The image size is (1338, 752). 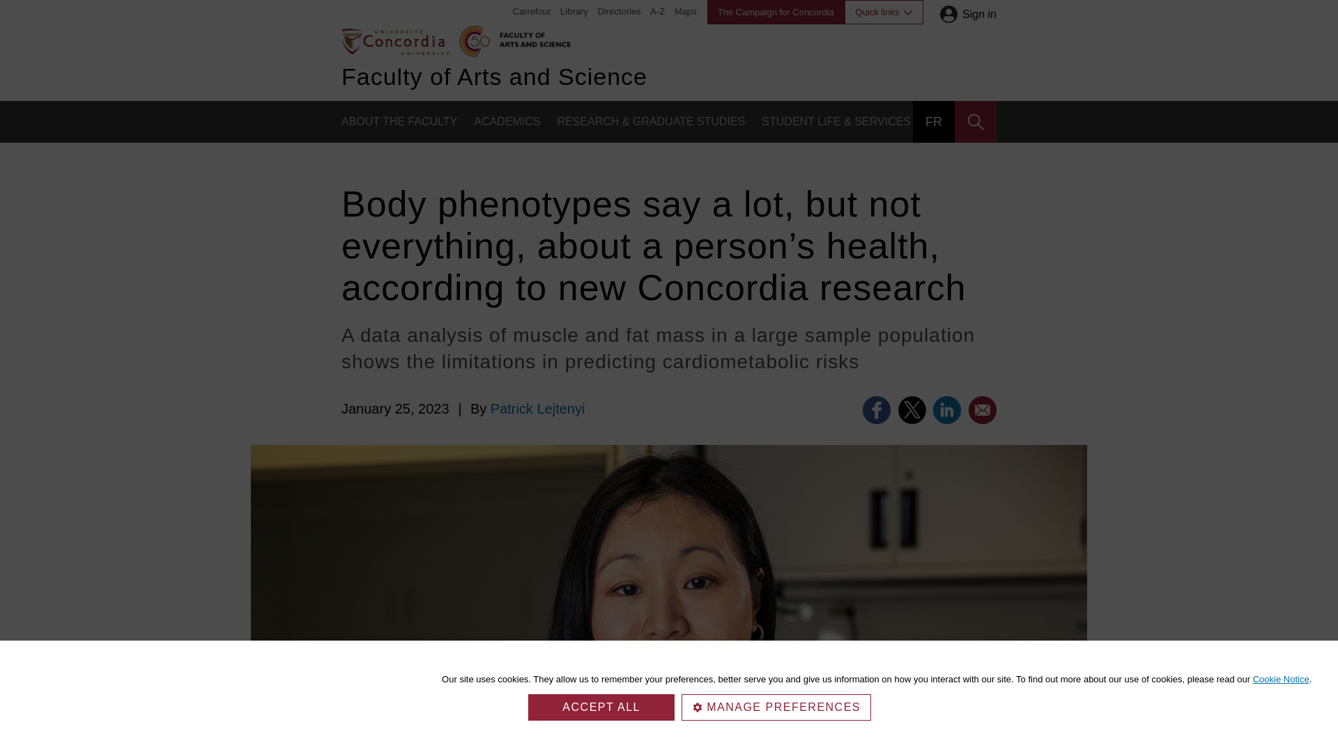 I want to click on Share on Facebook, so click(x=877, y=410).